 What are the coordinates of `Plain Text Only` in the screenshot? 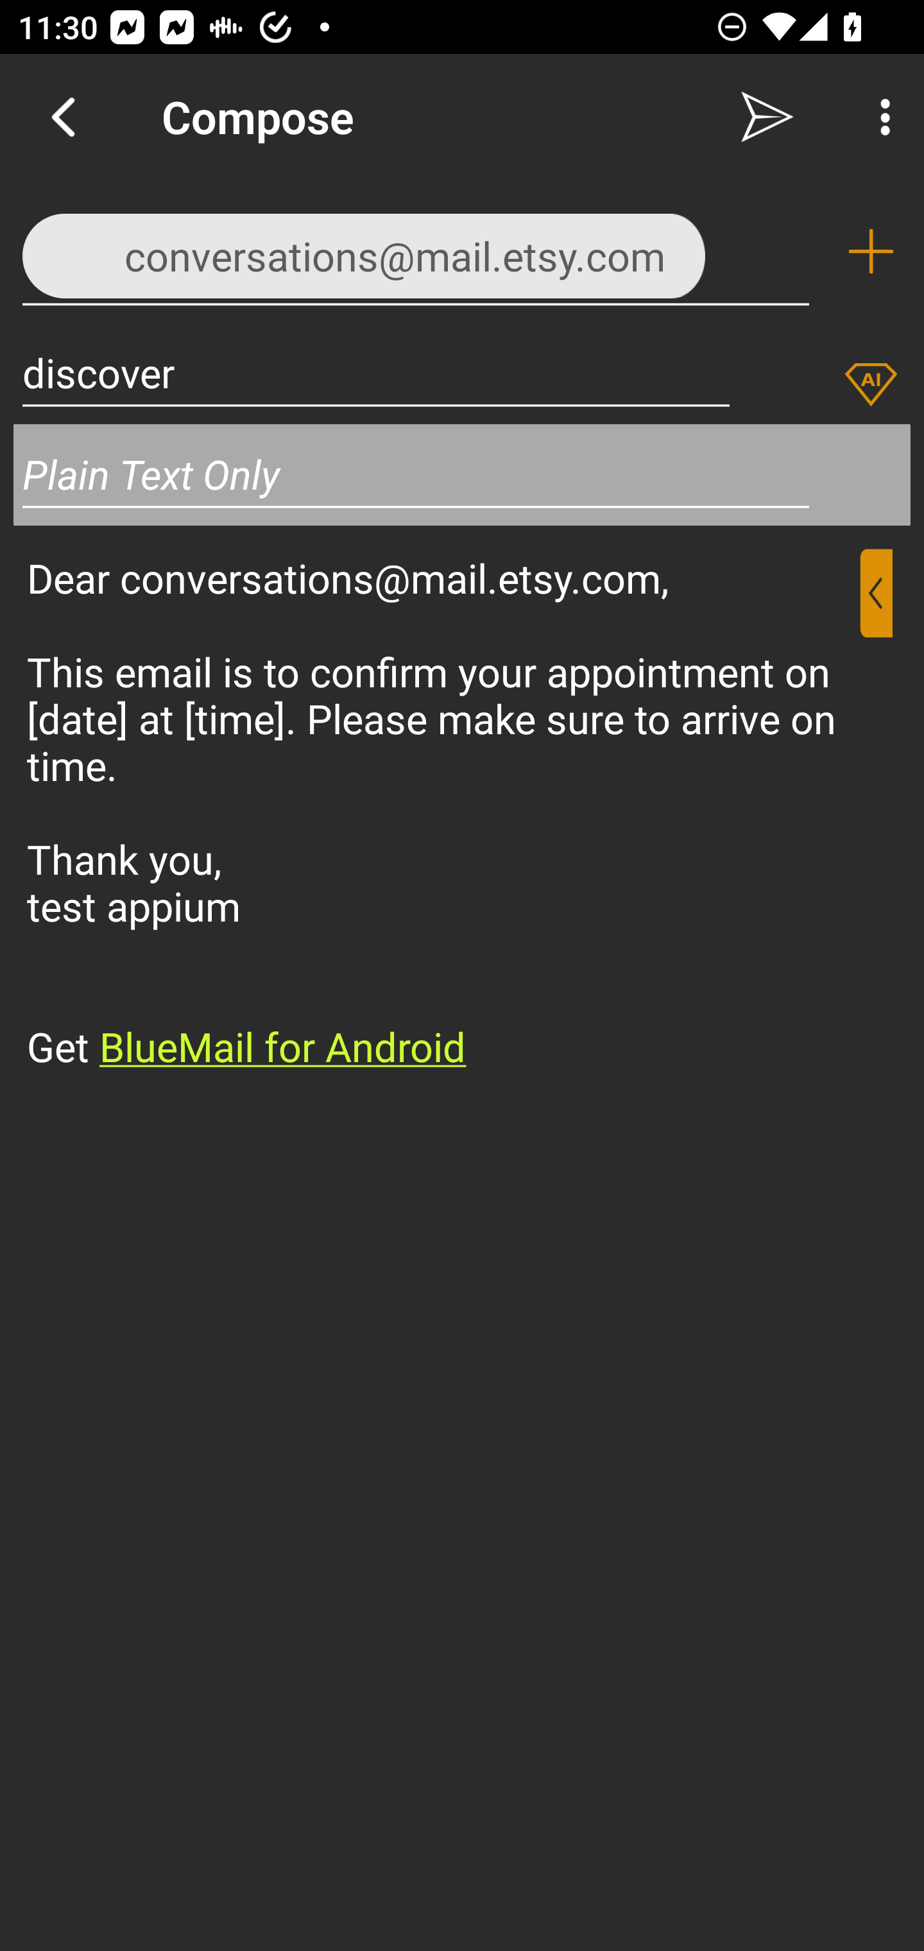 It's located at (462, 474).